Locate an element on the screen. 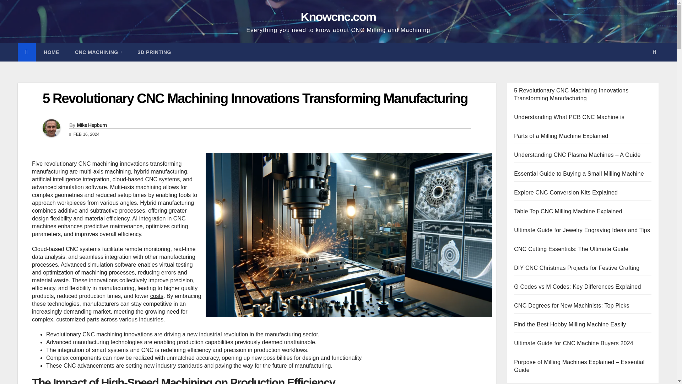 The image size is (682, 384). costs is located at coordinates (157, 296).